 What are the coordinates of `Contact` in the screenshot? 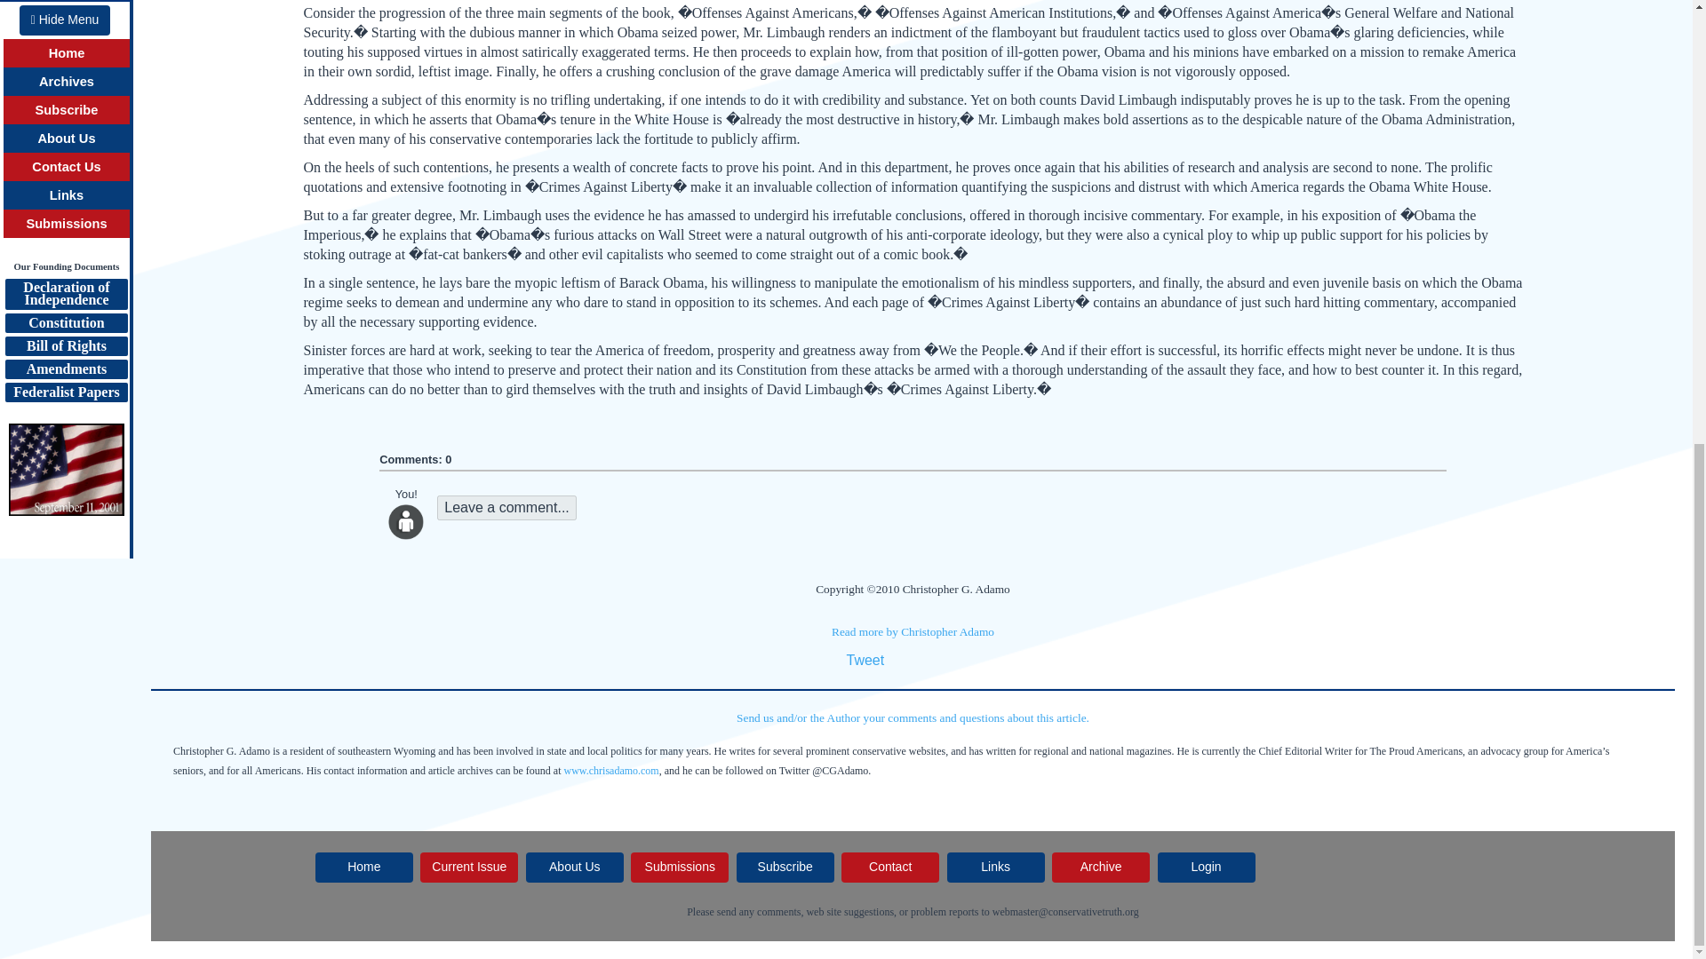 It's located at (890, 867).